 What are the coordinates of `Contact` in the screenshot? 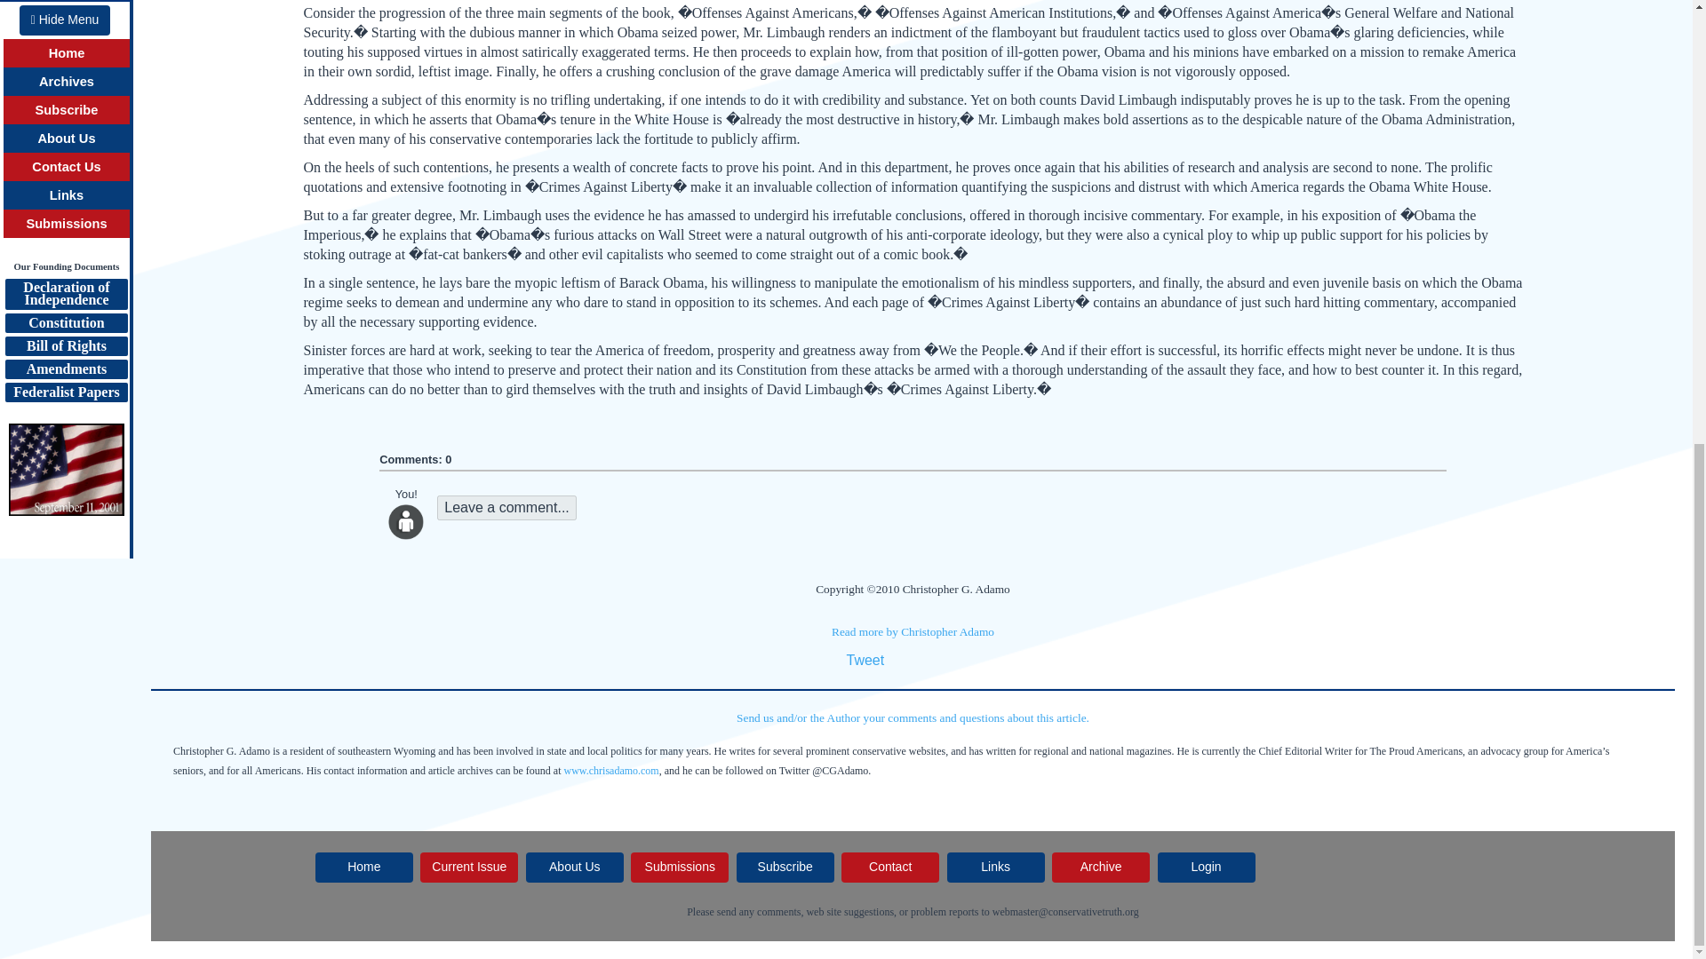 It's located at (890, 867).